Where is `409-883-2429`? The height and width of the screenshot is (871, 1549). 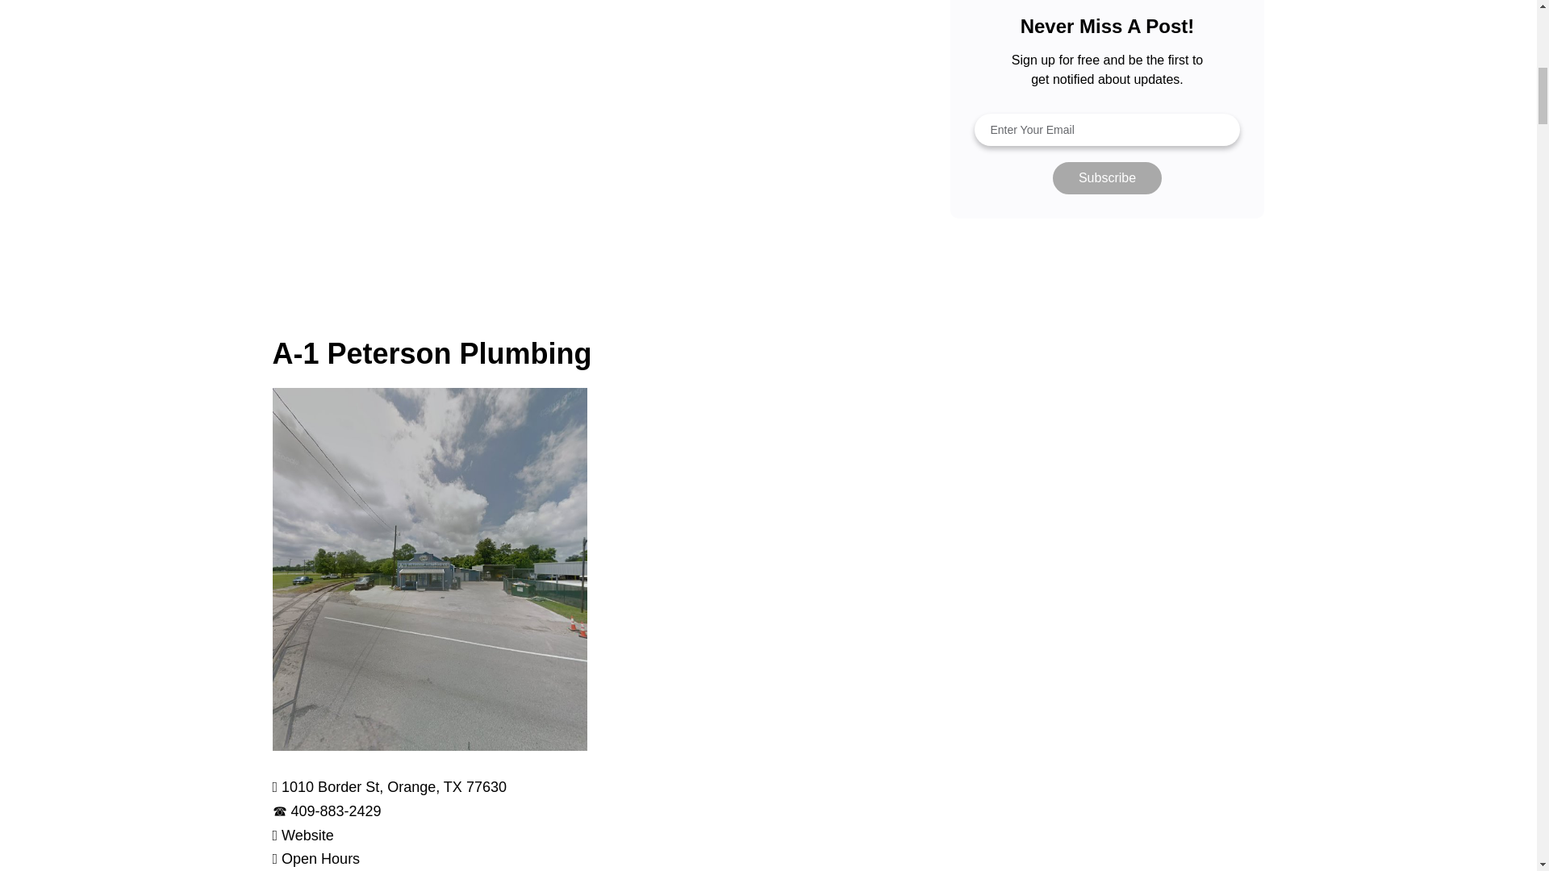
409-883-2429 is located at coordinates (336, 811).